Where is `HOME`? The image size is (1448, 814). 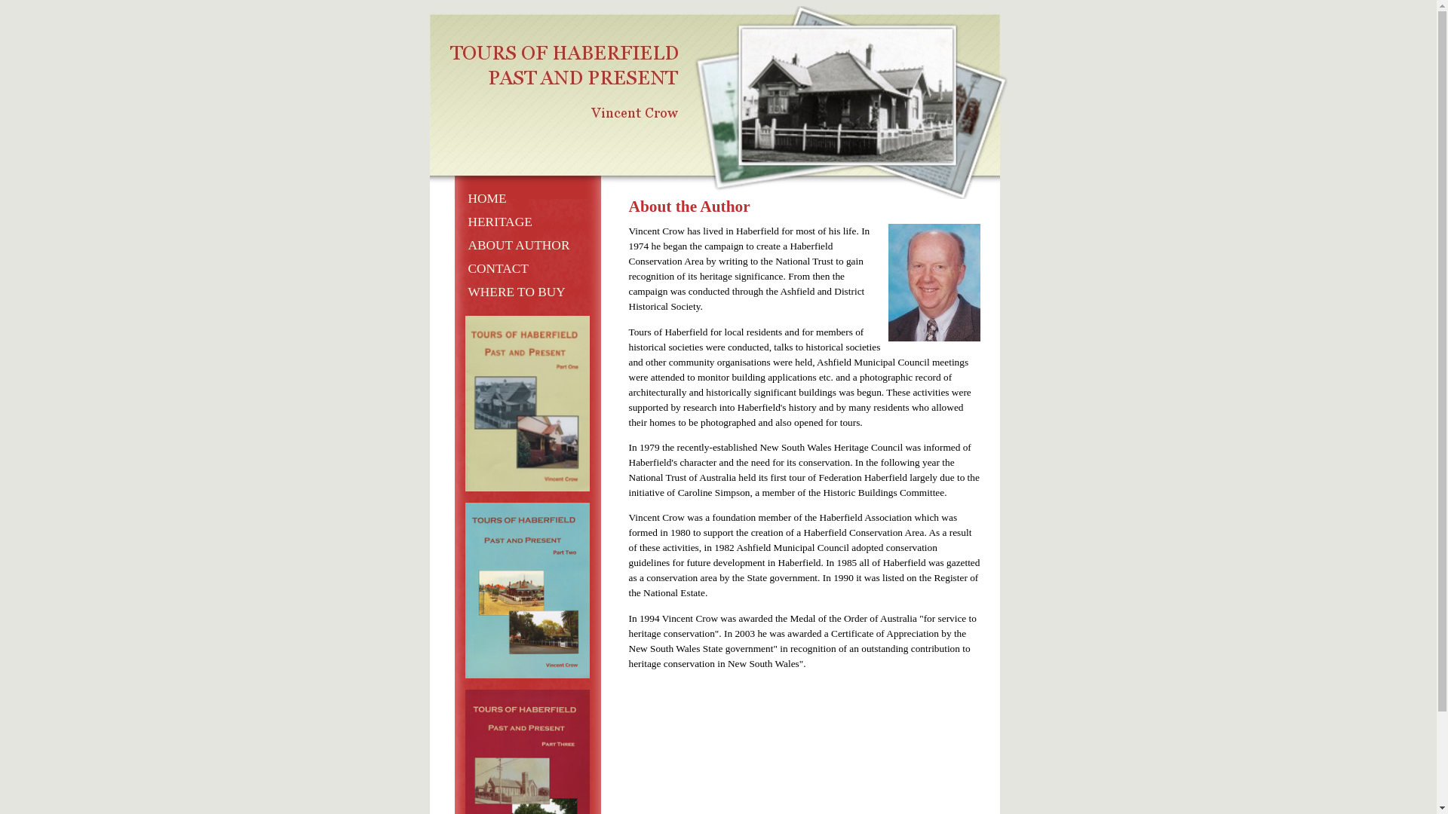 HOME is located at coordinates (487, 199).